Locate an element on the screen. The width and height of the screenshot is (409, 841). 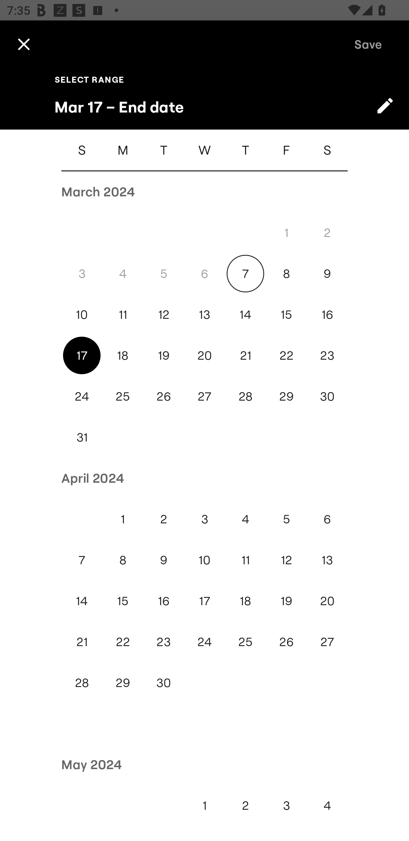
20 Sat, Apr 20 is located at coordinates (327, 601).